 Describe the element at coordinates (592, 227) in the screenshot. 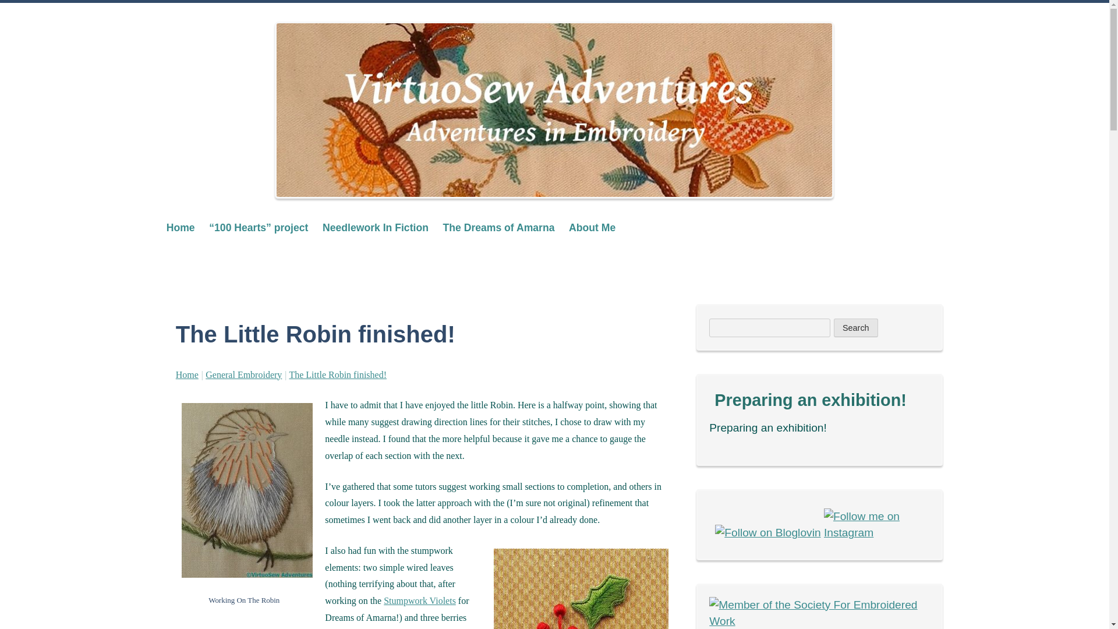

I see `About Me` at that location.